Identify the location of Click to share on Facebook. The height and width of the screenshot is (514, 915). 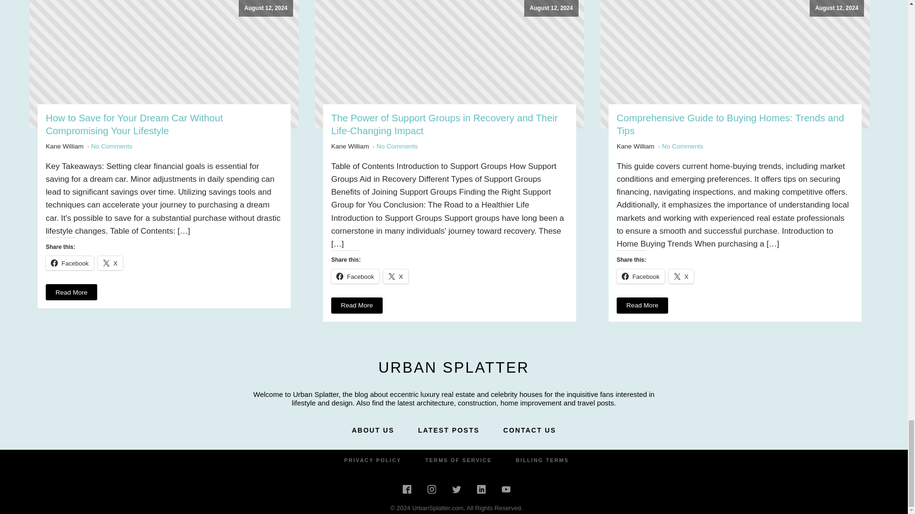
(70, 263).